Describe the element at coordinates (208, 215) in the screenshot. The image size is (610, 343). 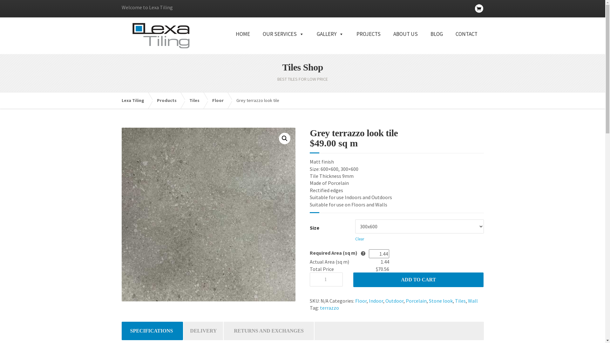
I see `9-Grey-terrazzo-look-tile` at that location.